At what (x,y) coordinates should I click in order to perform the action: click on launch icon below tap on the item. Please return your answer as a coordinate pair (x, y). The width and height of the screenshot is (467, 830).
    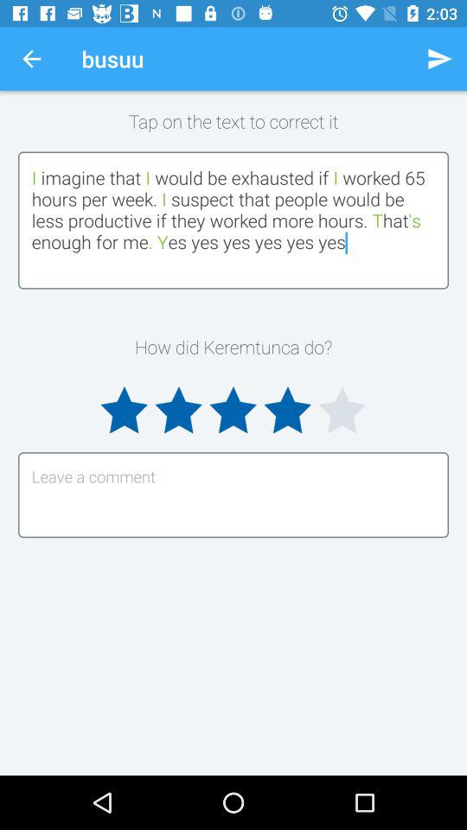
    Looking at the image, I should click on (233, 220).